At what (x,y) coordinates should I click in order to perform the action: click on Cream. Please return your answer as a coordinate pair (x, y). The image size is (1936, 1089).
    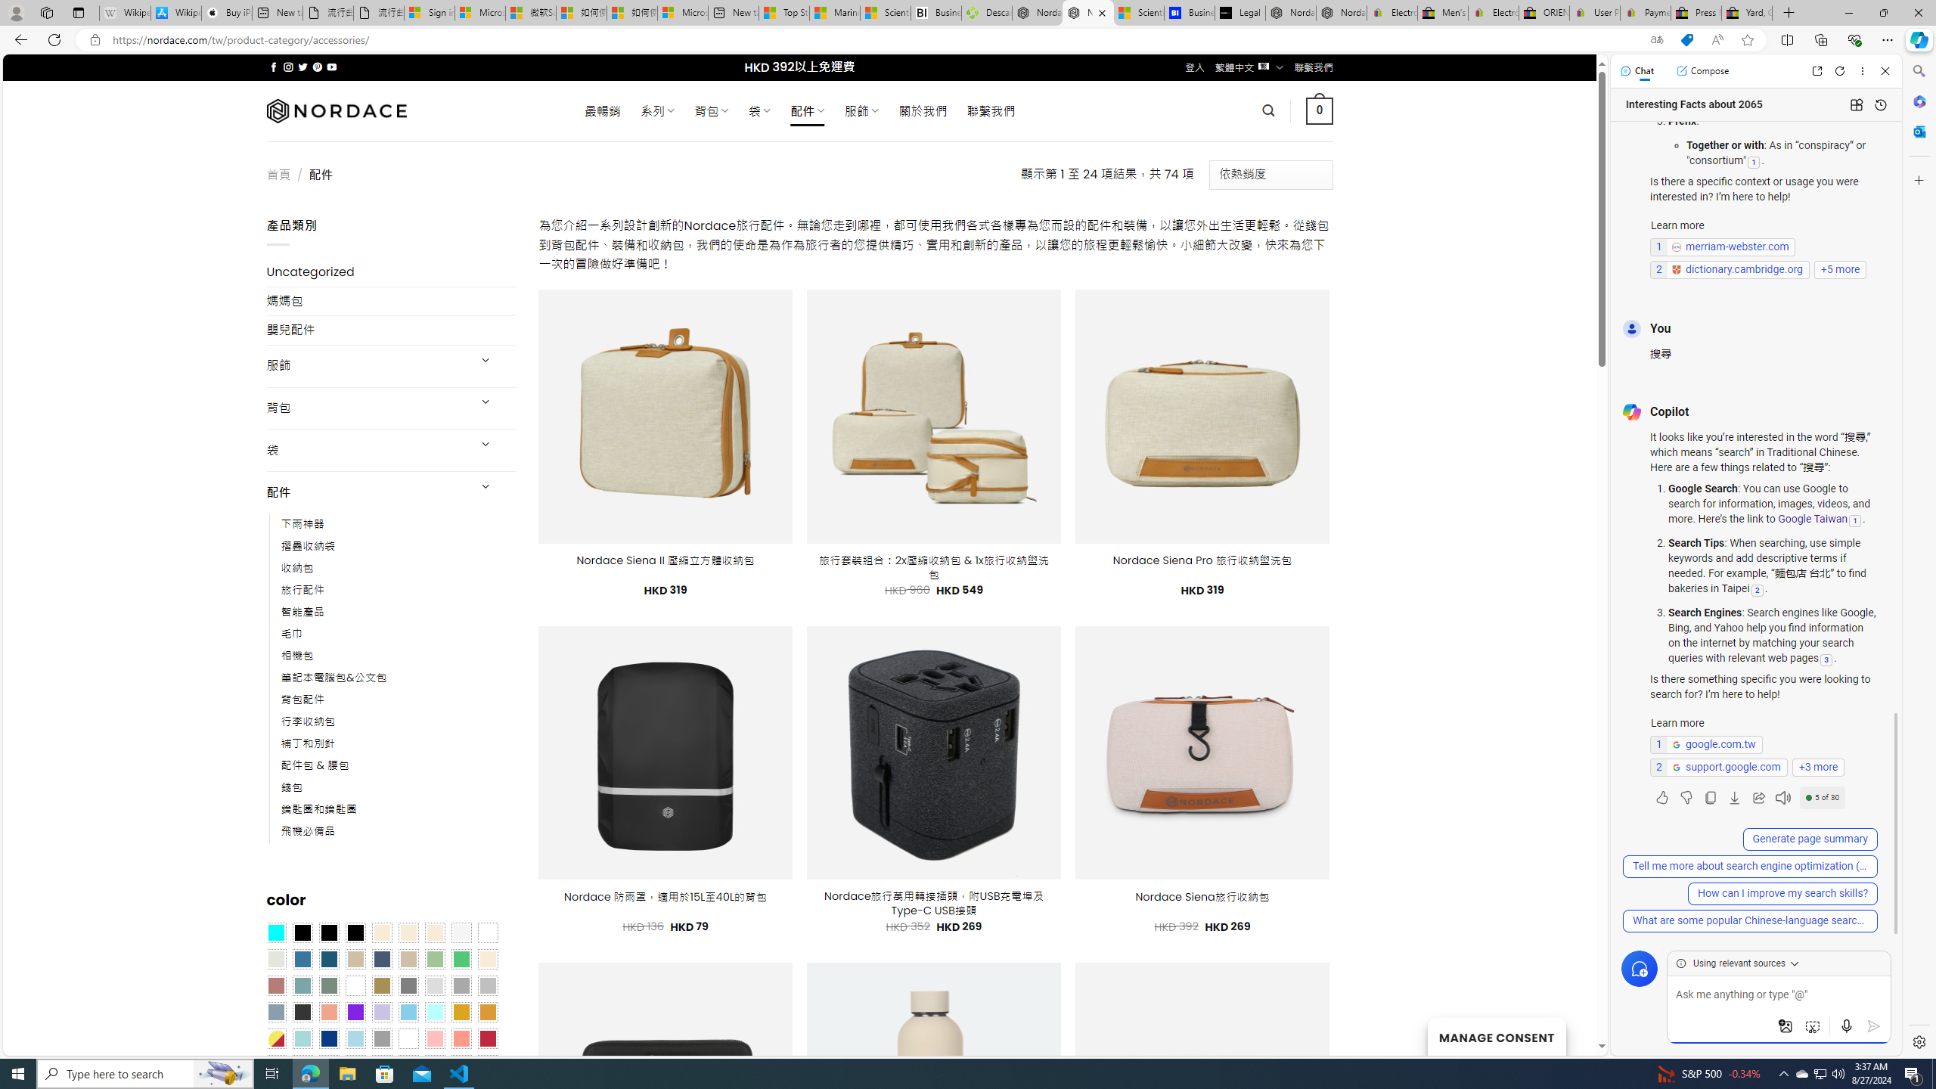
    Looking at the image, I should click on (436, 933).